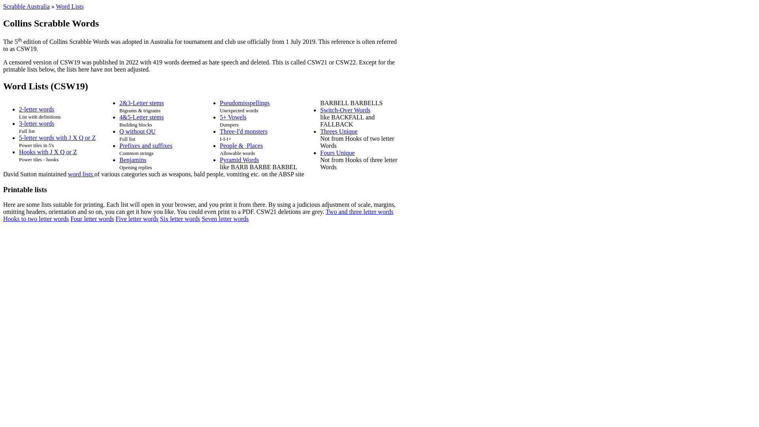 This screenshot has height=427, width=759. Describe the element at coordinates (346, 110) in the screenshot. I see `Switch-Over Words` at that location.